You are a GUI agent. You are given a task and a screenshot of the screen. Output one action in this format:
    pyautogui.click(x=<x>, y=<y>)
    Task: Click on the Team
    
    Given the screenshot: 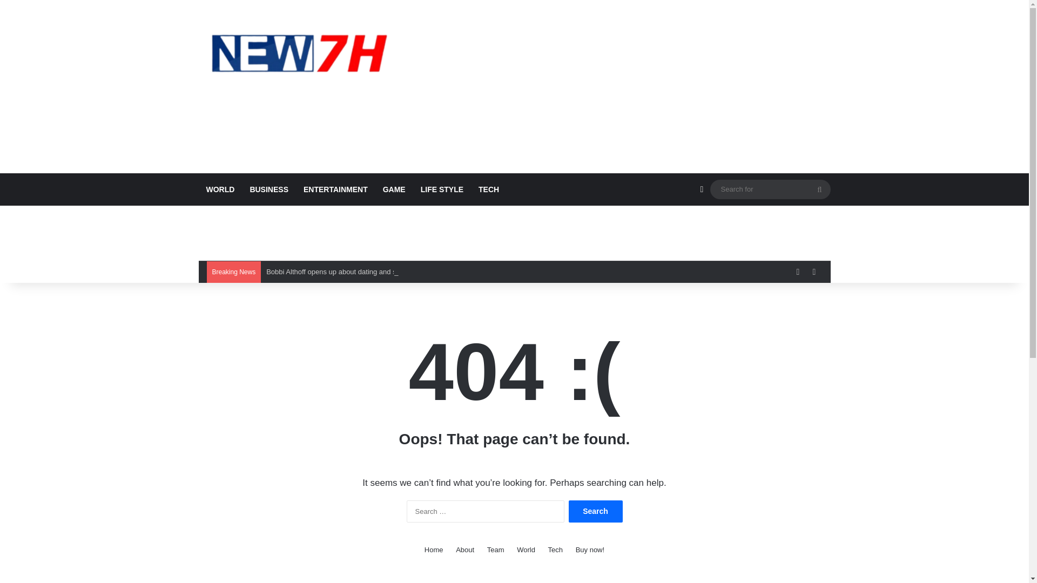 What is the action you would take?
    pyautogui.click(x=496, y=550)
    